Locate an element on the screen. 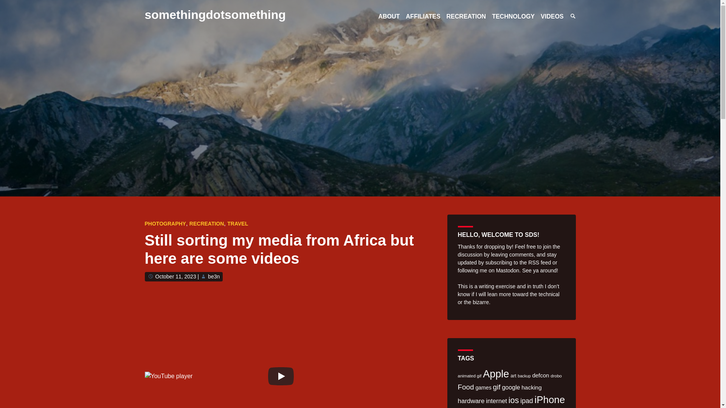  TRAVEL is located at coordinates (237, 224).